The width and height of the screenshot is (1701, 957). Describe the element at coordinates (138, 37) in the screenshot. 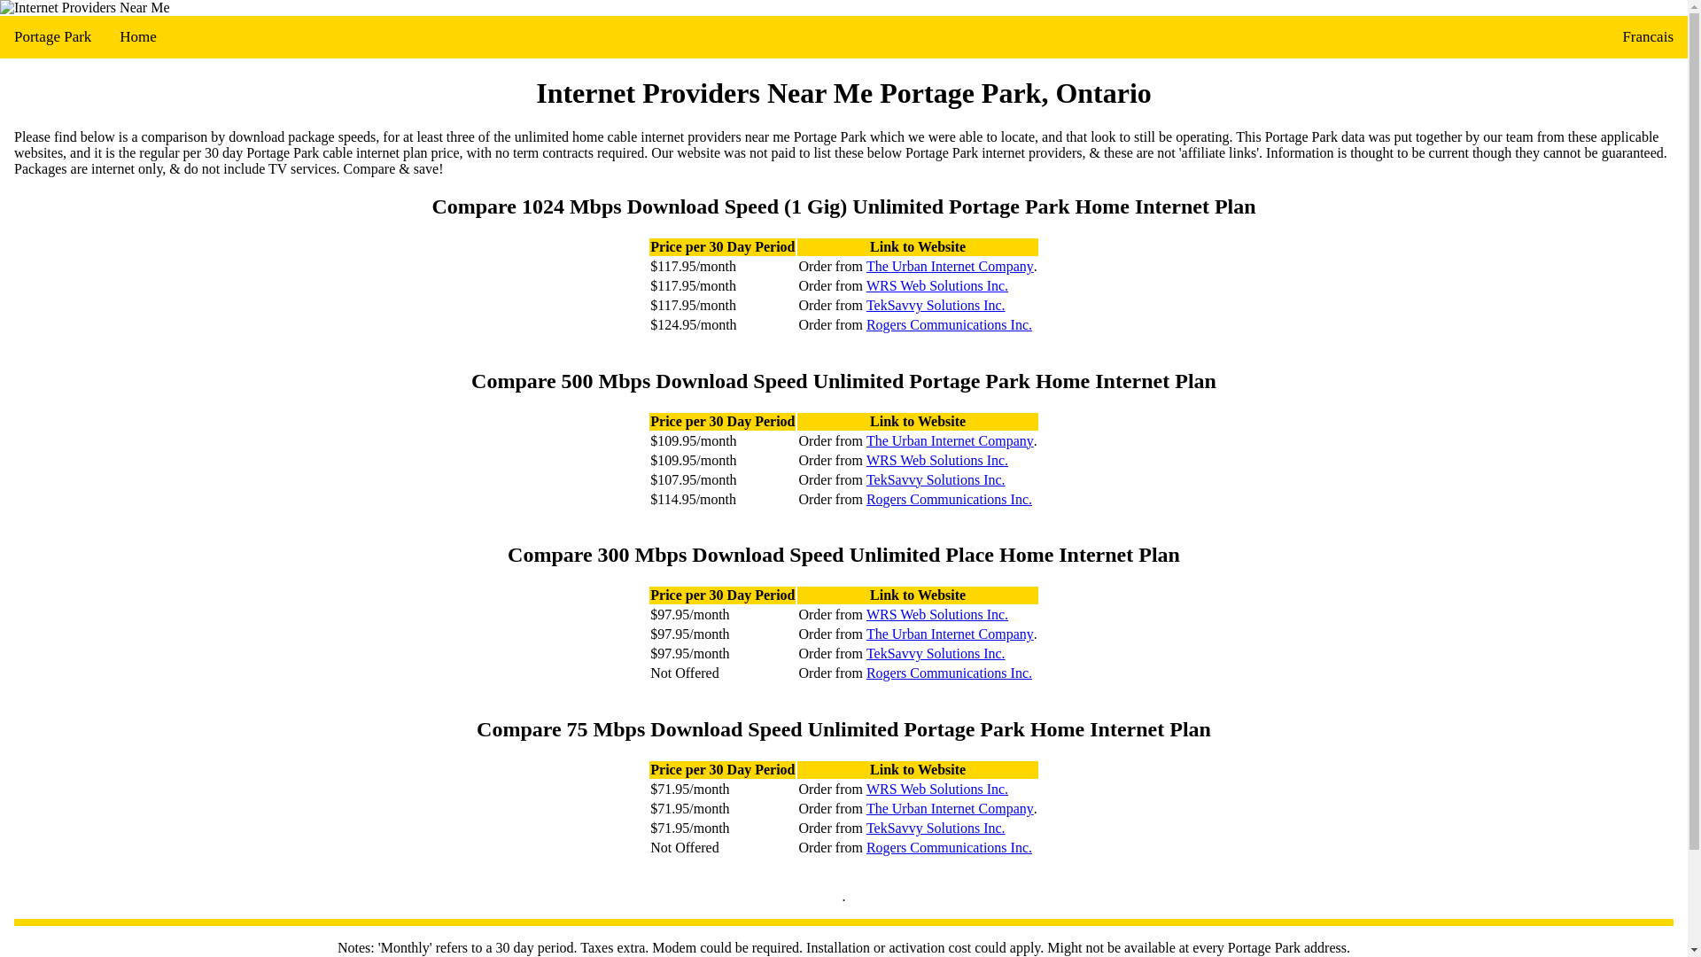

I see `Home` at that location.